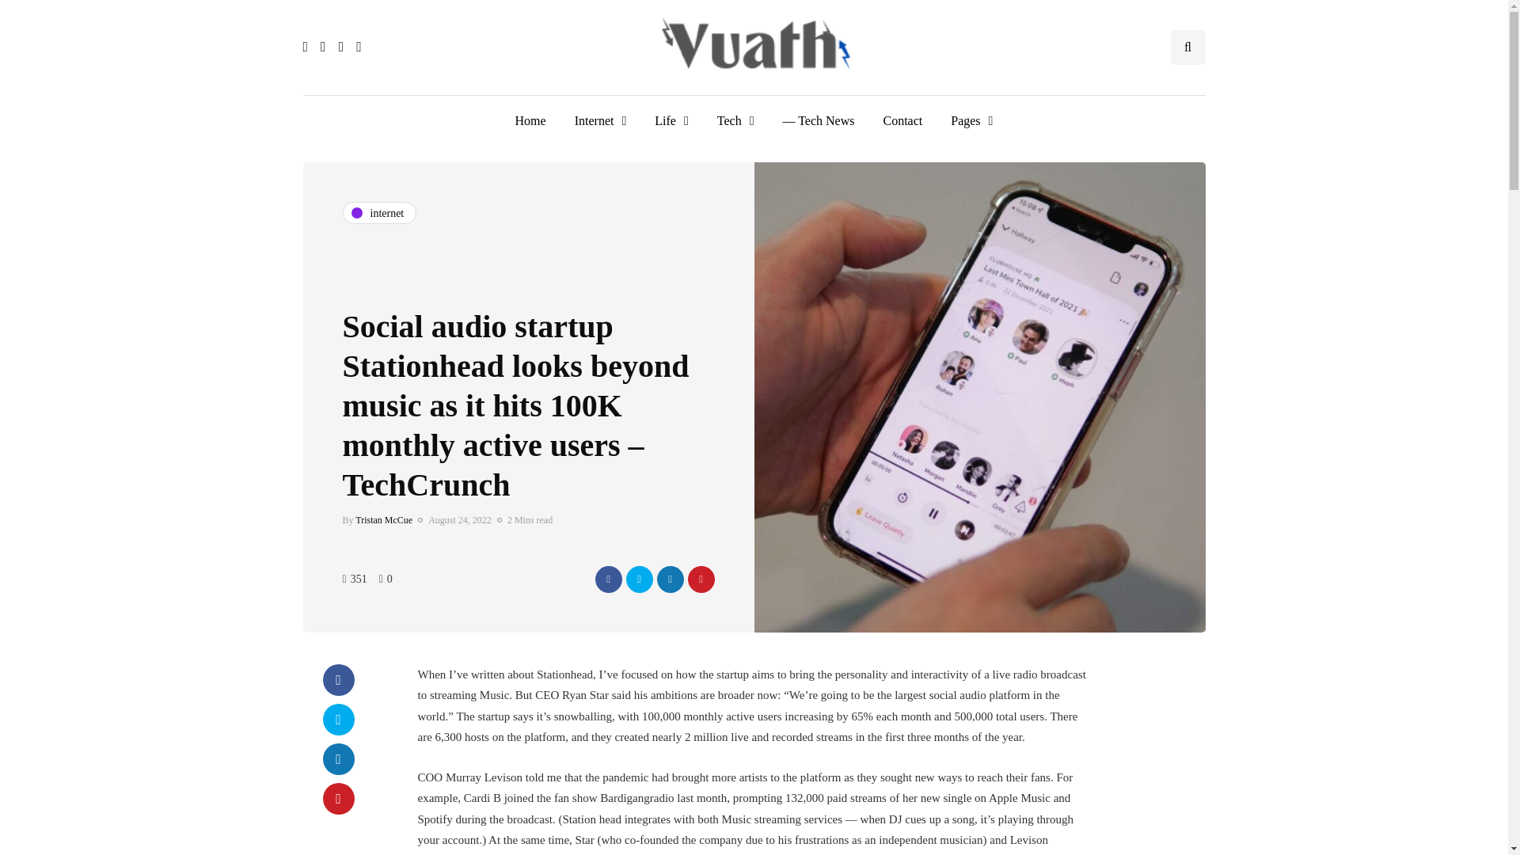  I want to click on Share with Facebook, so click(338, 680).